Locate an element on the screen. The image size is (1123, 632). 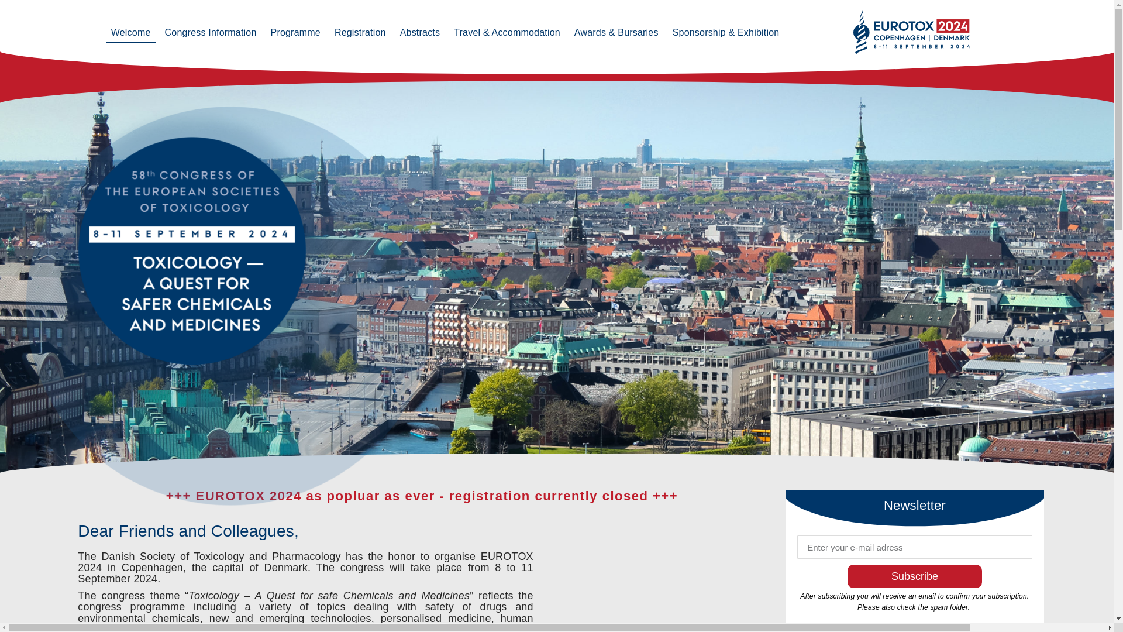
Congress Information is located at coordinates (211, 33).